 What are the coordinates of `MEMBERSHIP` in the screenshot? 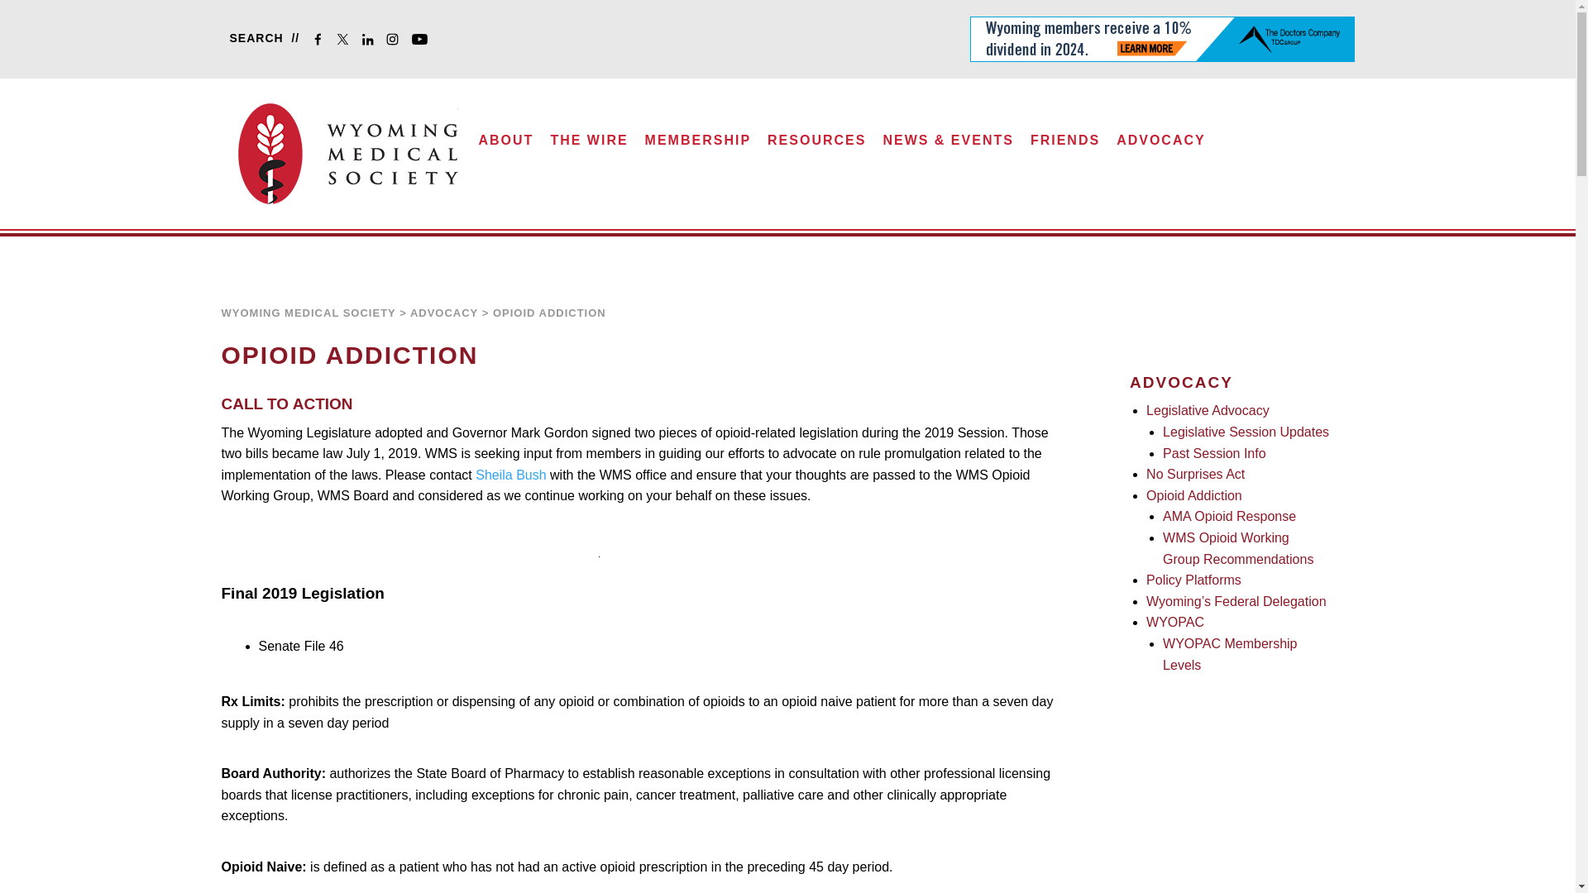 It's located at (698, 146).